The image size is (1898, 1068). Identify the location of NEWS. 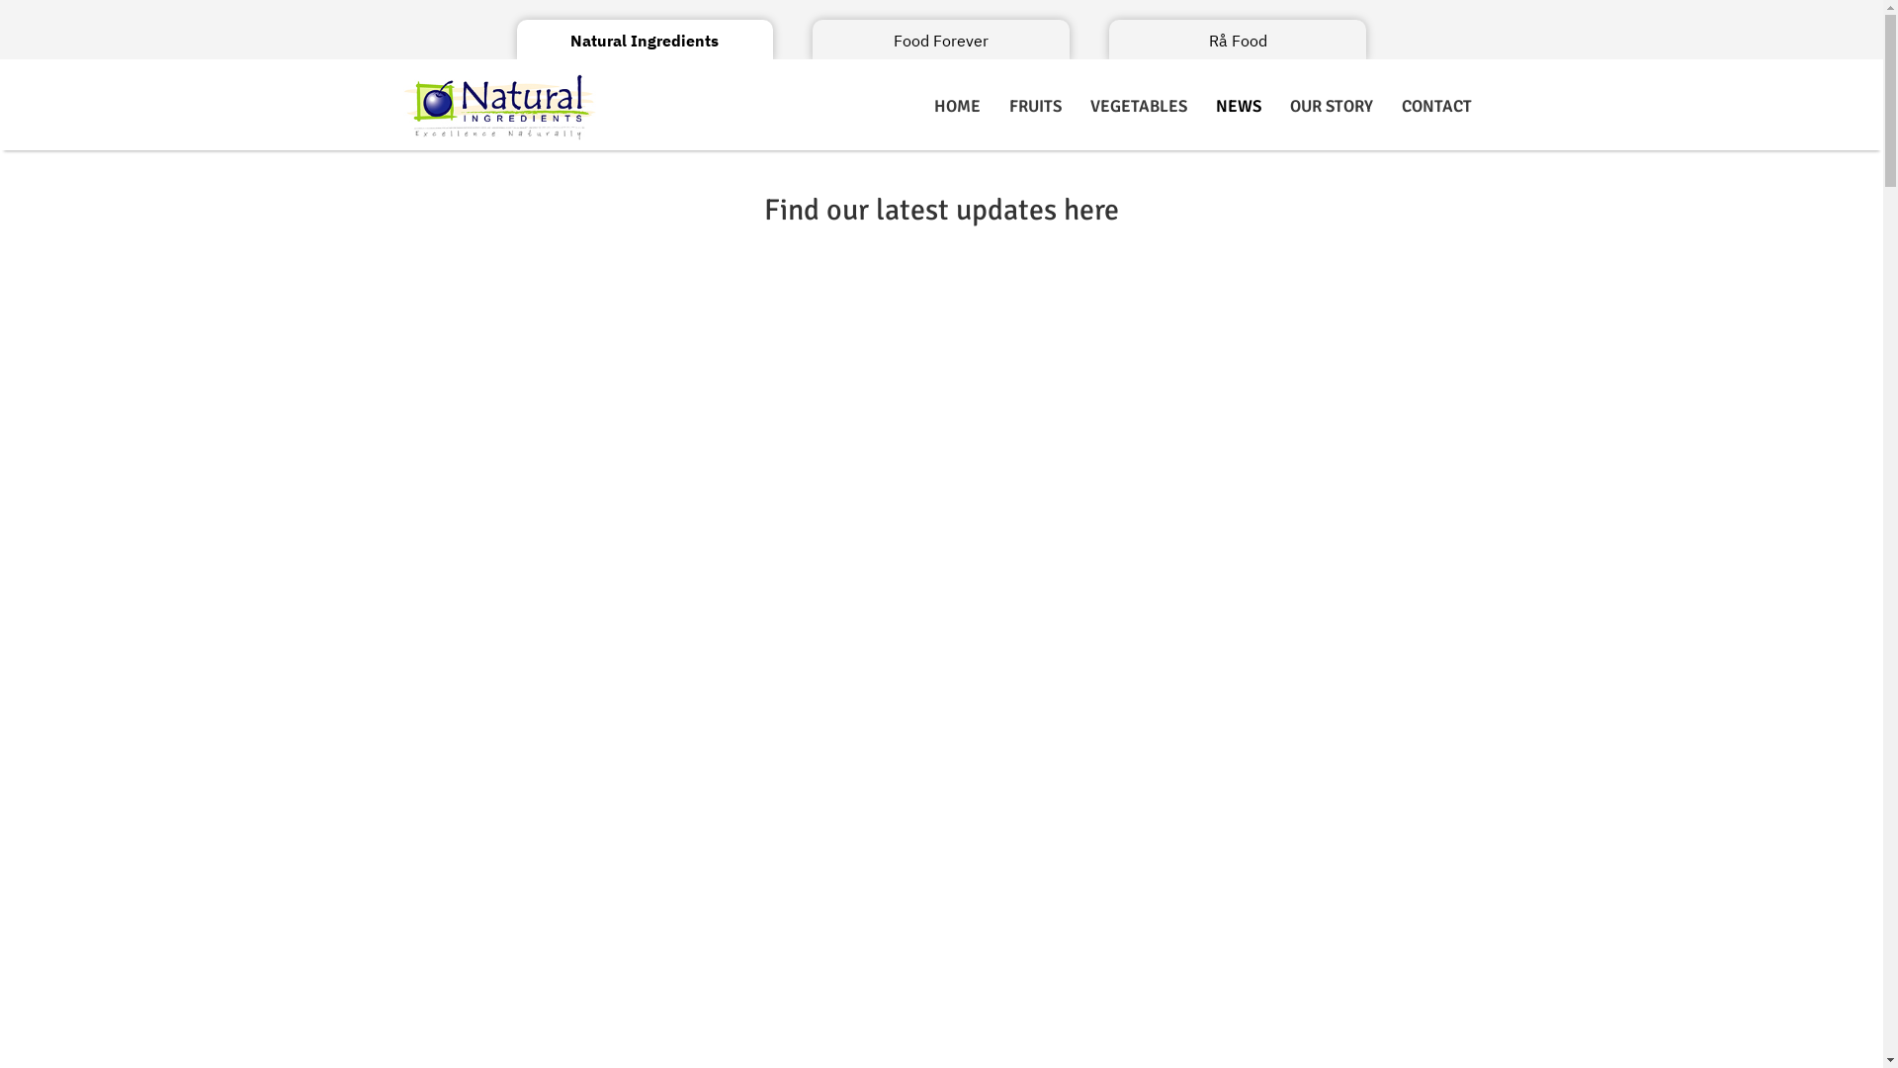
(1239, 107).